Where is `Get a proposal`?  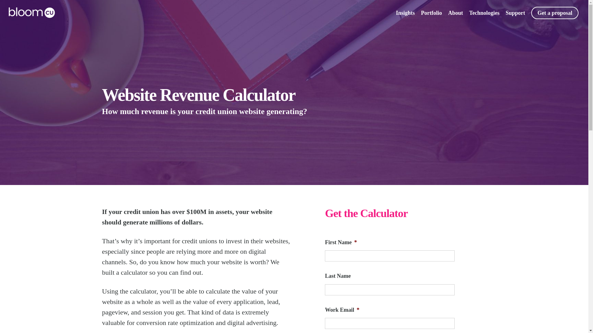
Get a proposal is located at coordinates (555, 12).